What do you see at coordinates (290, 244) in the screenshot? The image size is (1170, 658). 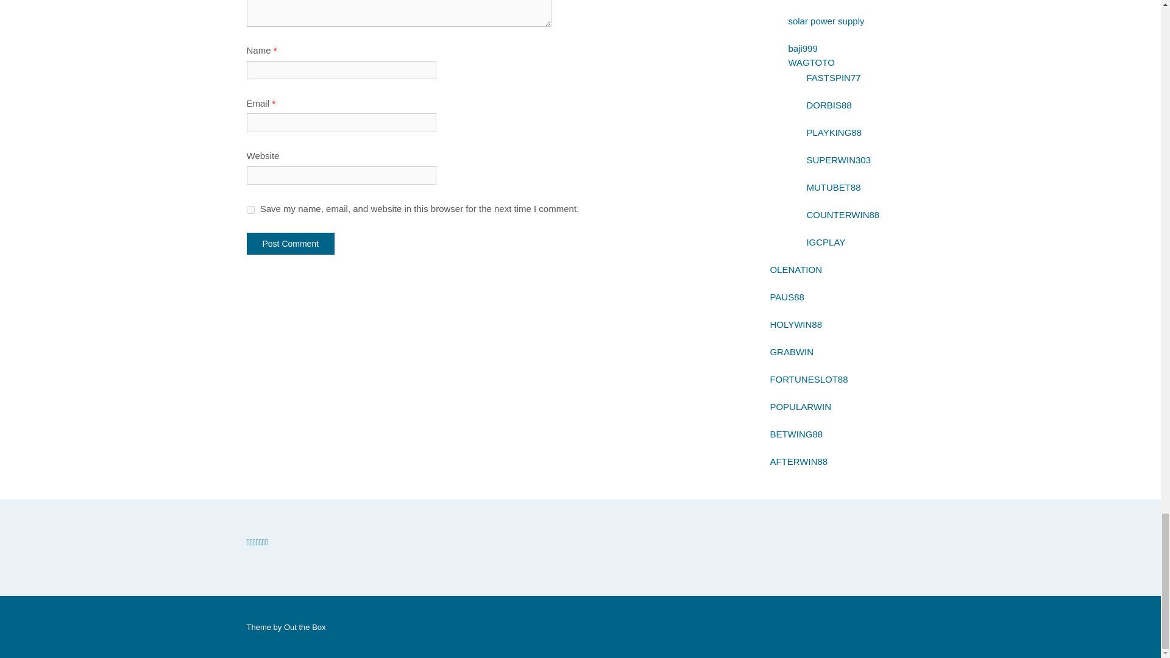 I see `Post Comment` at bounding box center [290, 244].